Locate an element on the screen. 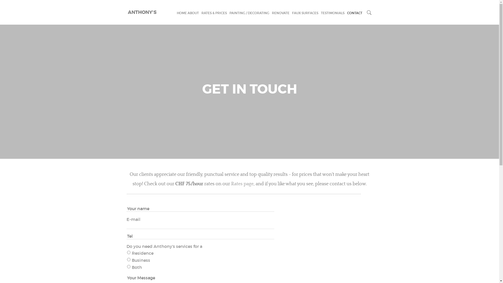  TESTIMONIALS is located at coordinates (332, 13).